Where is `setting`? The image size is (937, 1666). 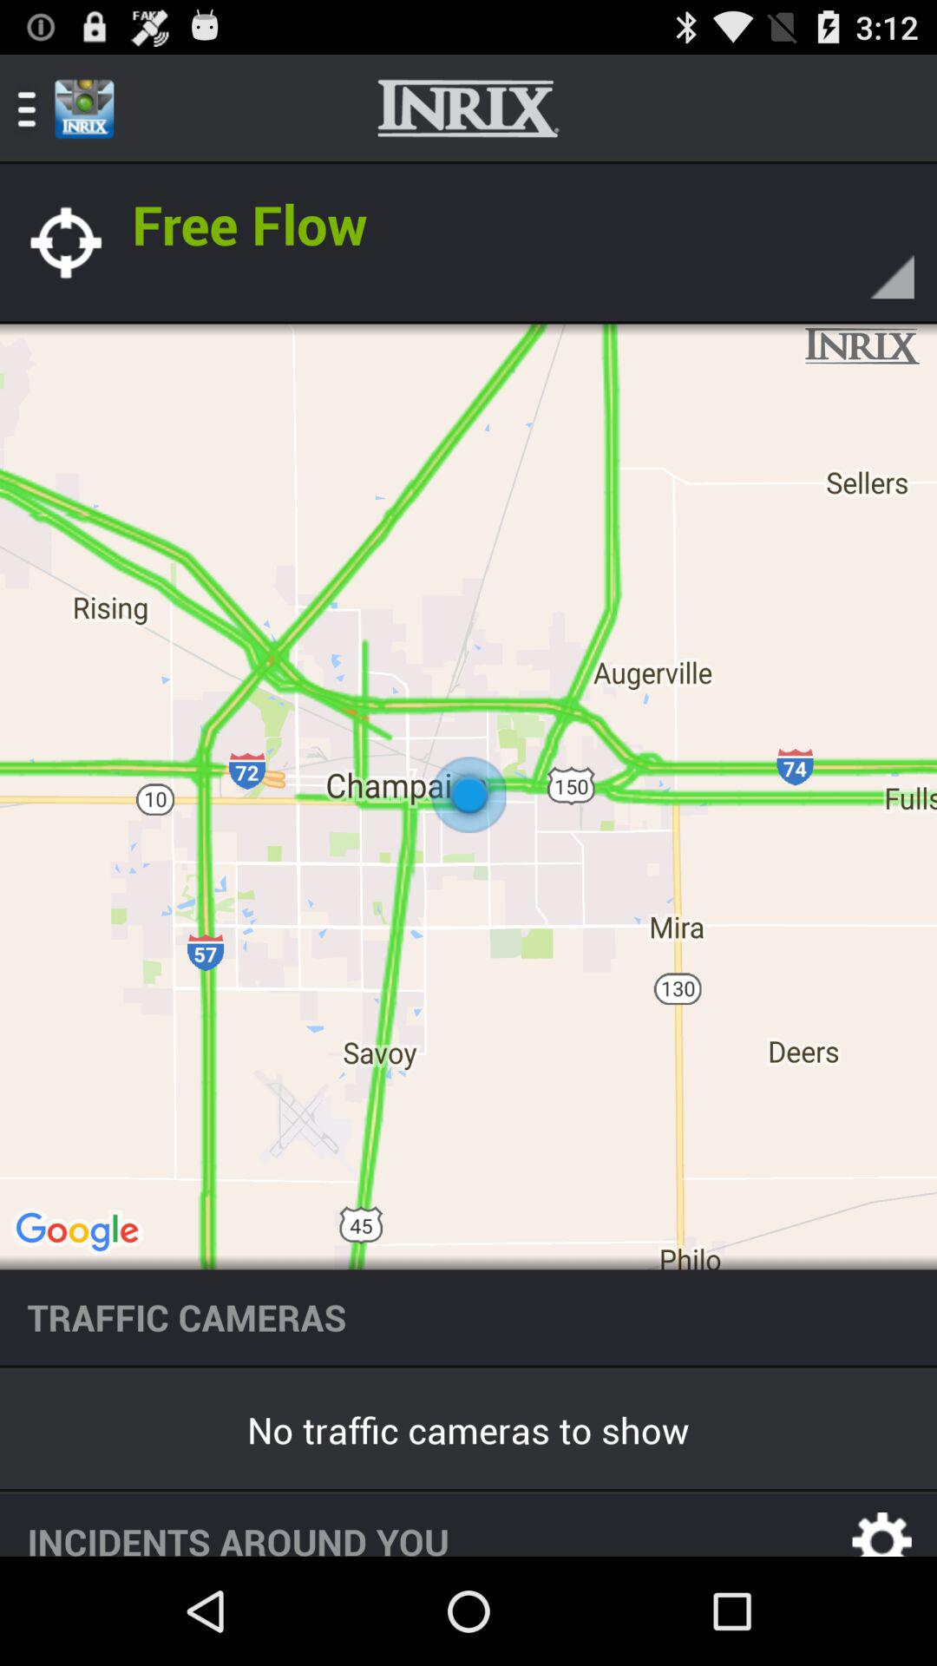
setting is located at coordinates (882, 1525).